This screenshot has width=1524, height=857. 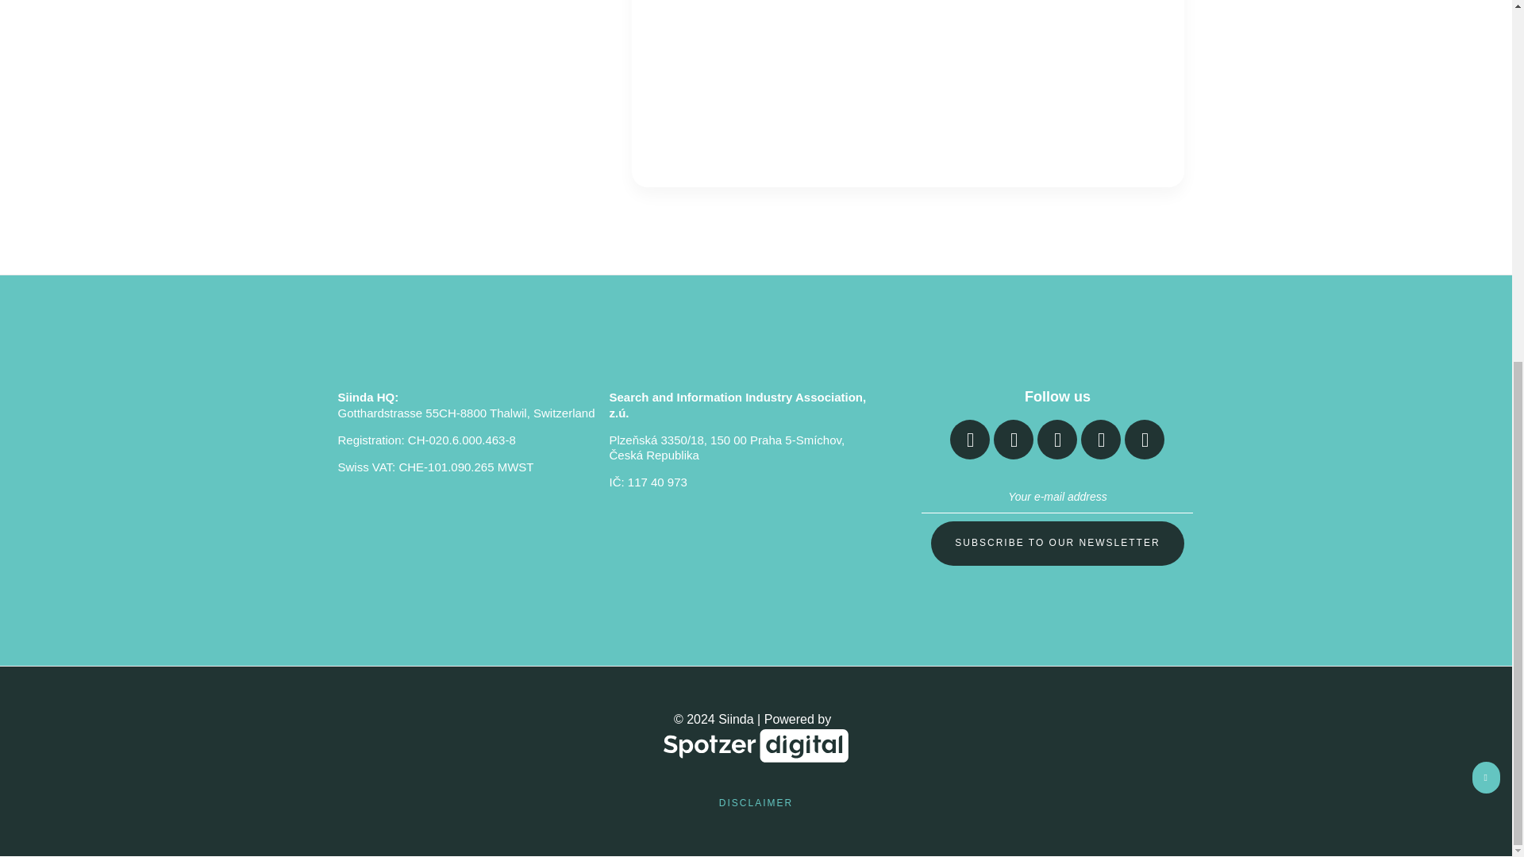 What do you see at coordinates (1057, 543) in the screenshot?
I see `Subscribe to our newsletter` at bounding box center [1057, 543].